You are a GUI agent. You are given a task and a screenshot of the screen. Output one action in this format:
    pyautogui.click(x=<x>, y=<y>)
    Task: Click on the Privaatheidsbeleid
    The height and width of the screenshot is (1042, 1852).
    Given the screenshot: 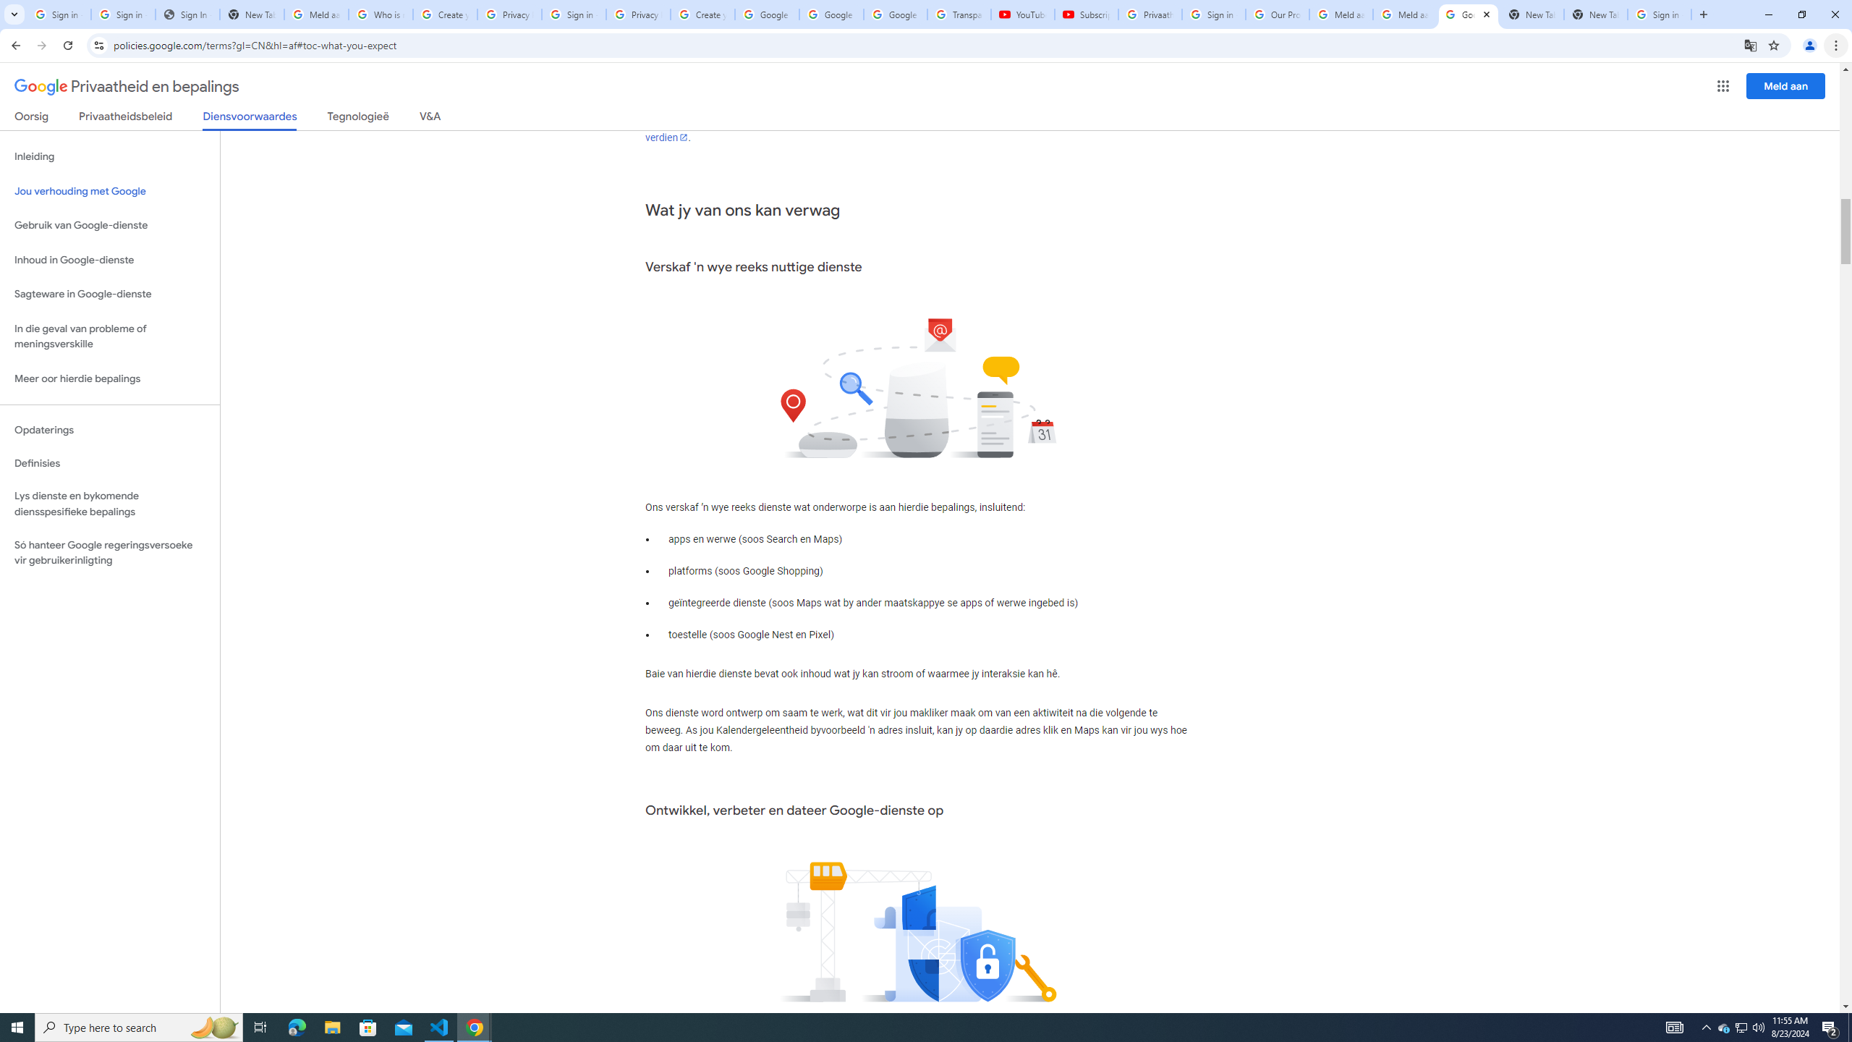 What is the action you would take?
    pyautogui.click(x=126, y=119)
    